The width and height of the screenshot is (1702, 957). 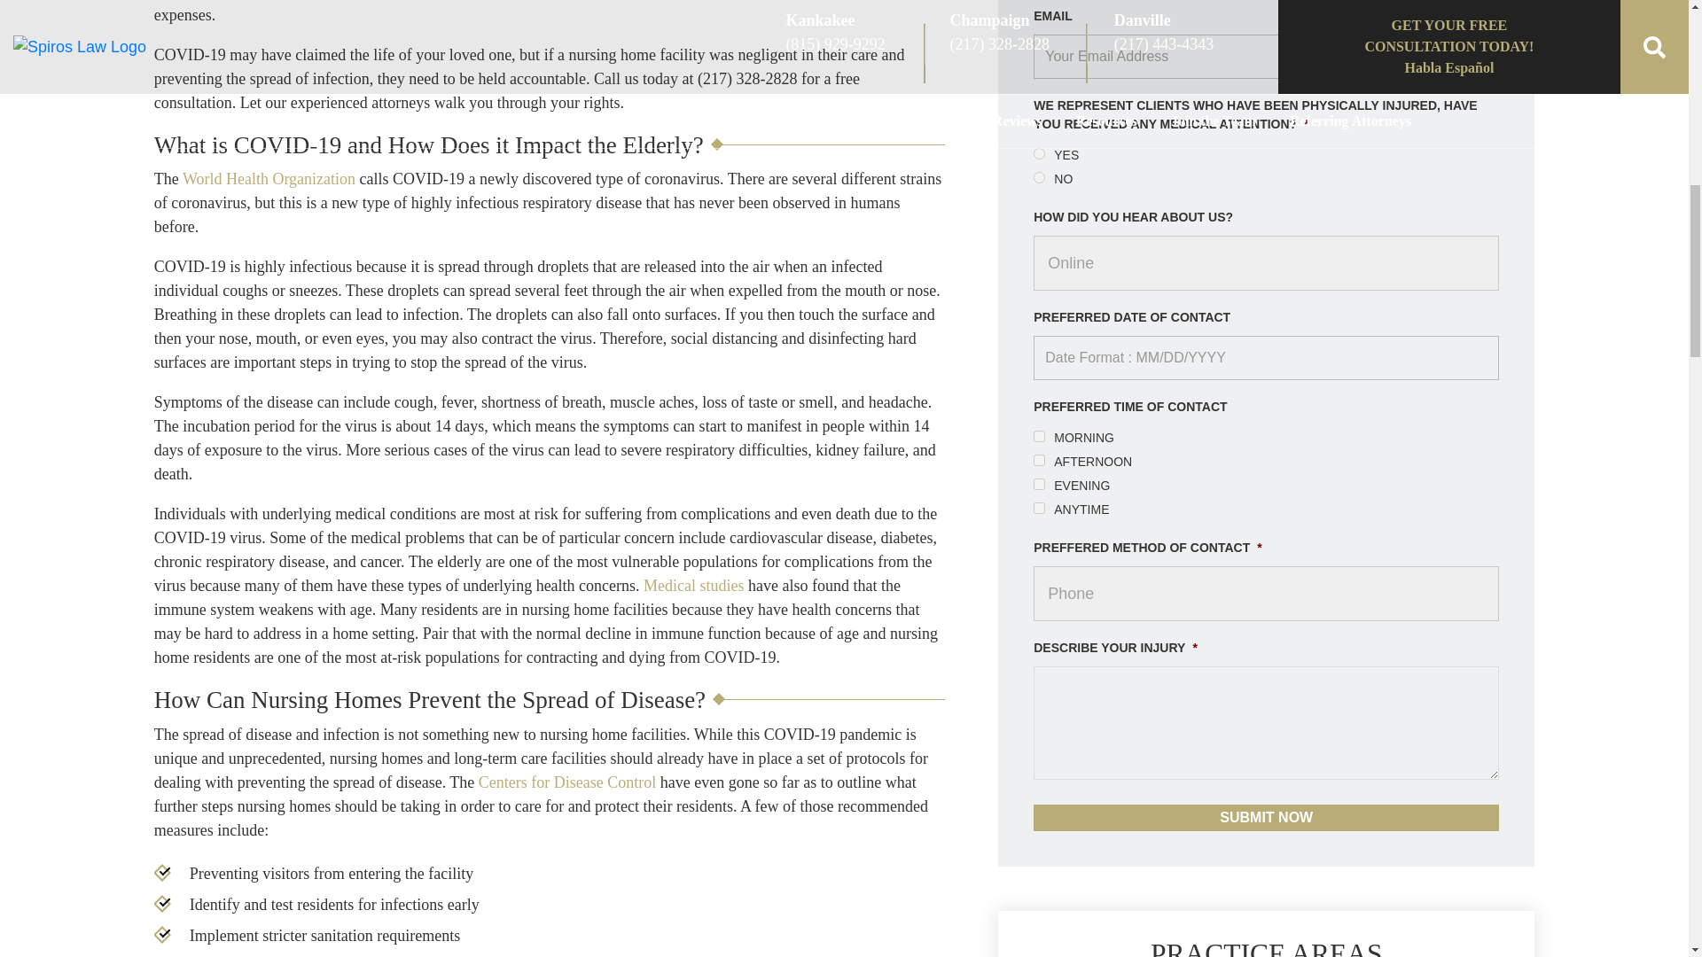 What do you see at coordinates (1039, 460) in the screenshot?
I see `Afternoon` at bounding box center [1039, 460].